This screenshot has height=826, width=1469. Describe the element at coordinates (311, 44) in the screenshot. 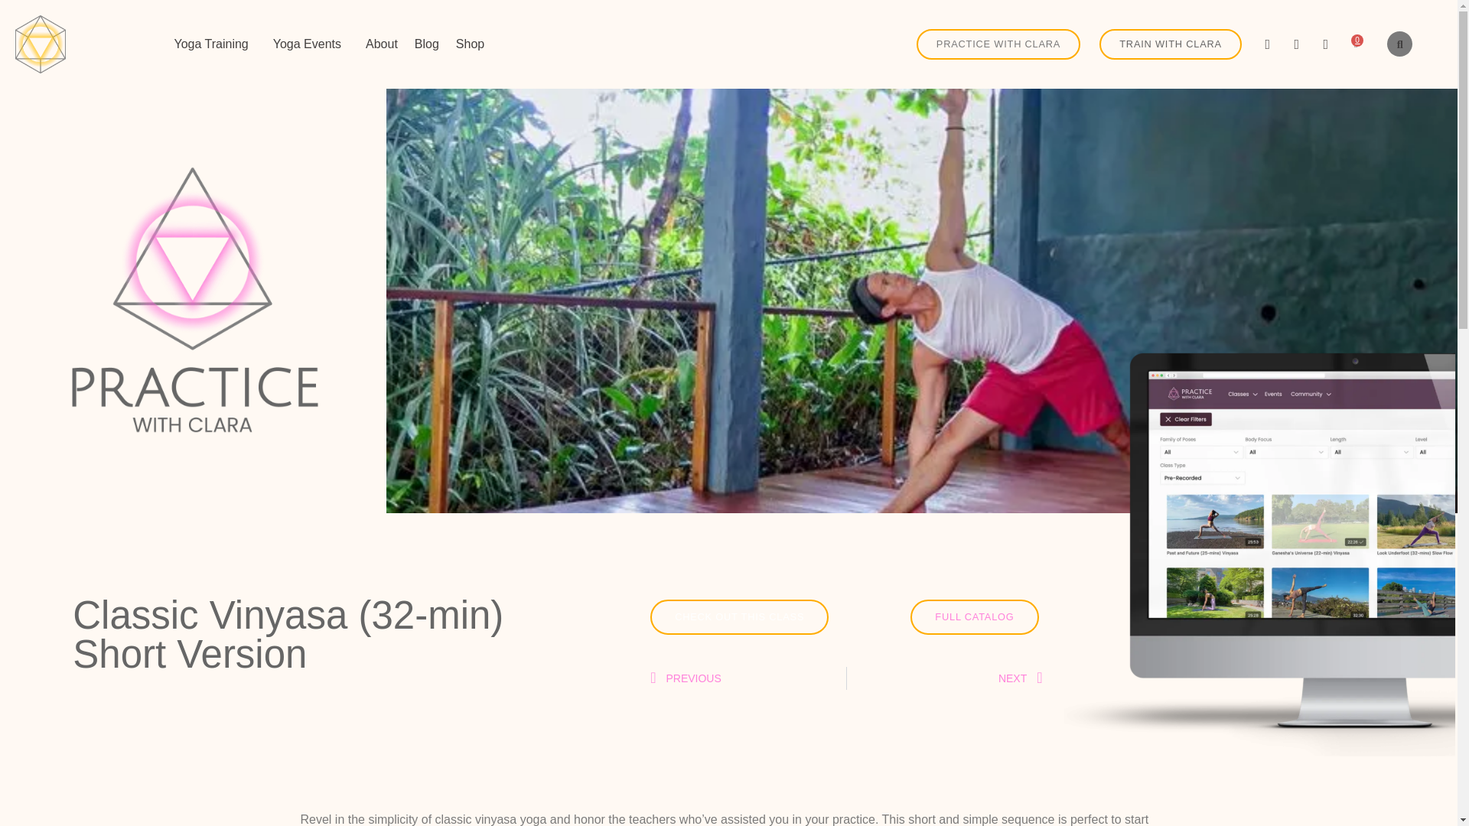

I see `Yoga Events` at that location.